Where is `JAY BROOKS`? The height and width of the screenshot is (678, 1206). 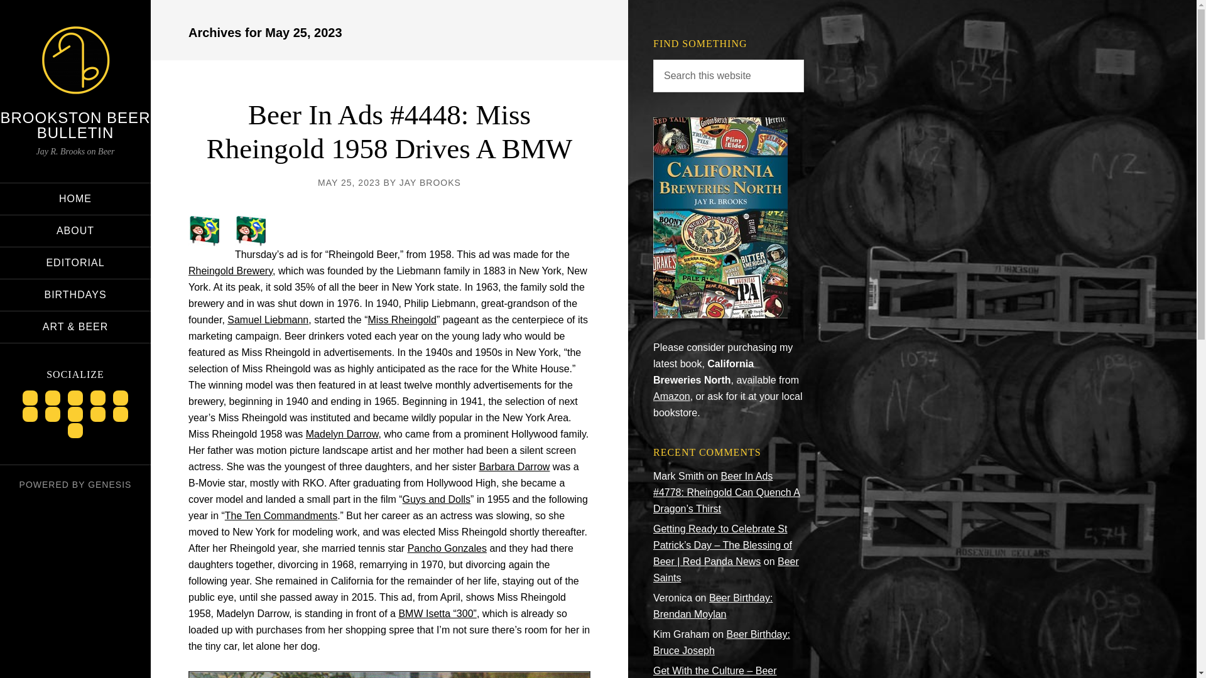 JAY BROOKS is located at coordinates (430, 182).